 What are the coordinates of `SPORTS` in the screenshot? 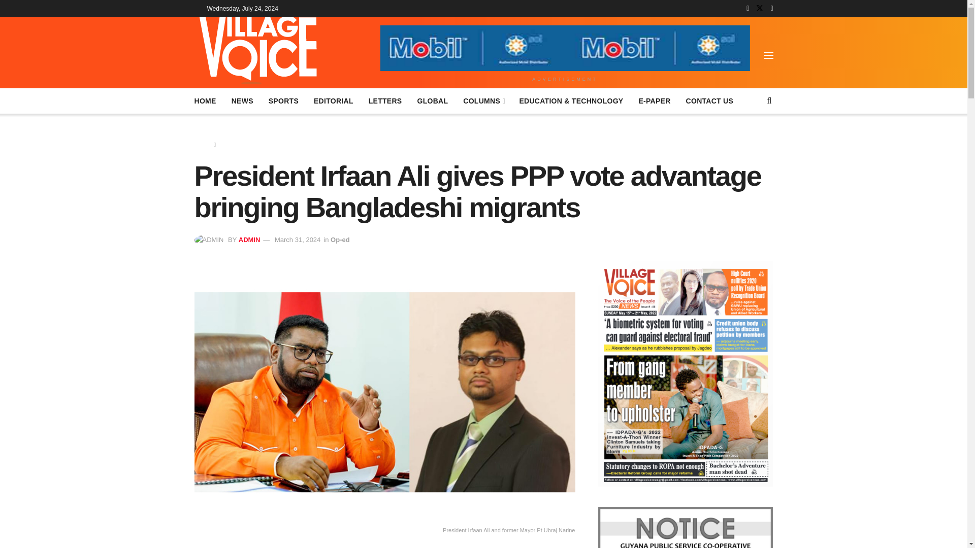 It's located at (283, 100).